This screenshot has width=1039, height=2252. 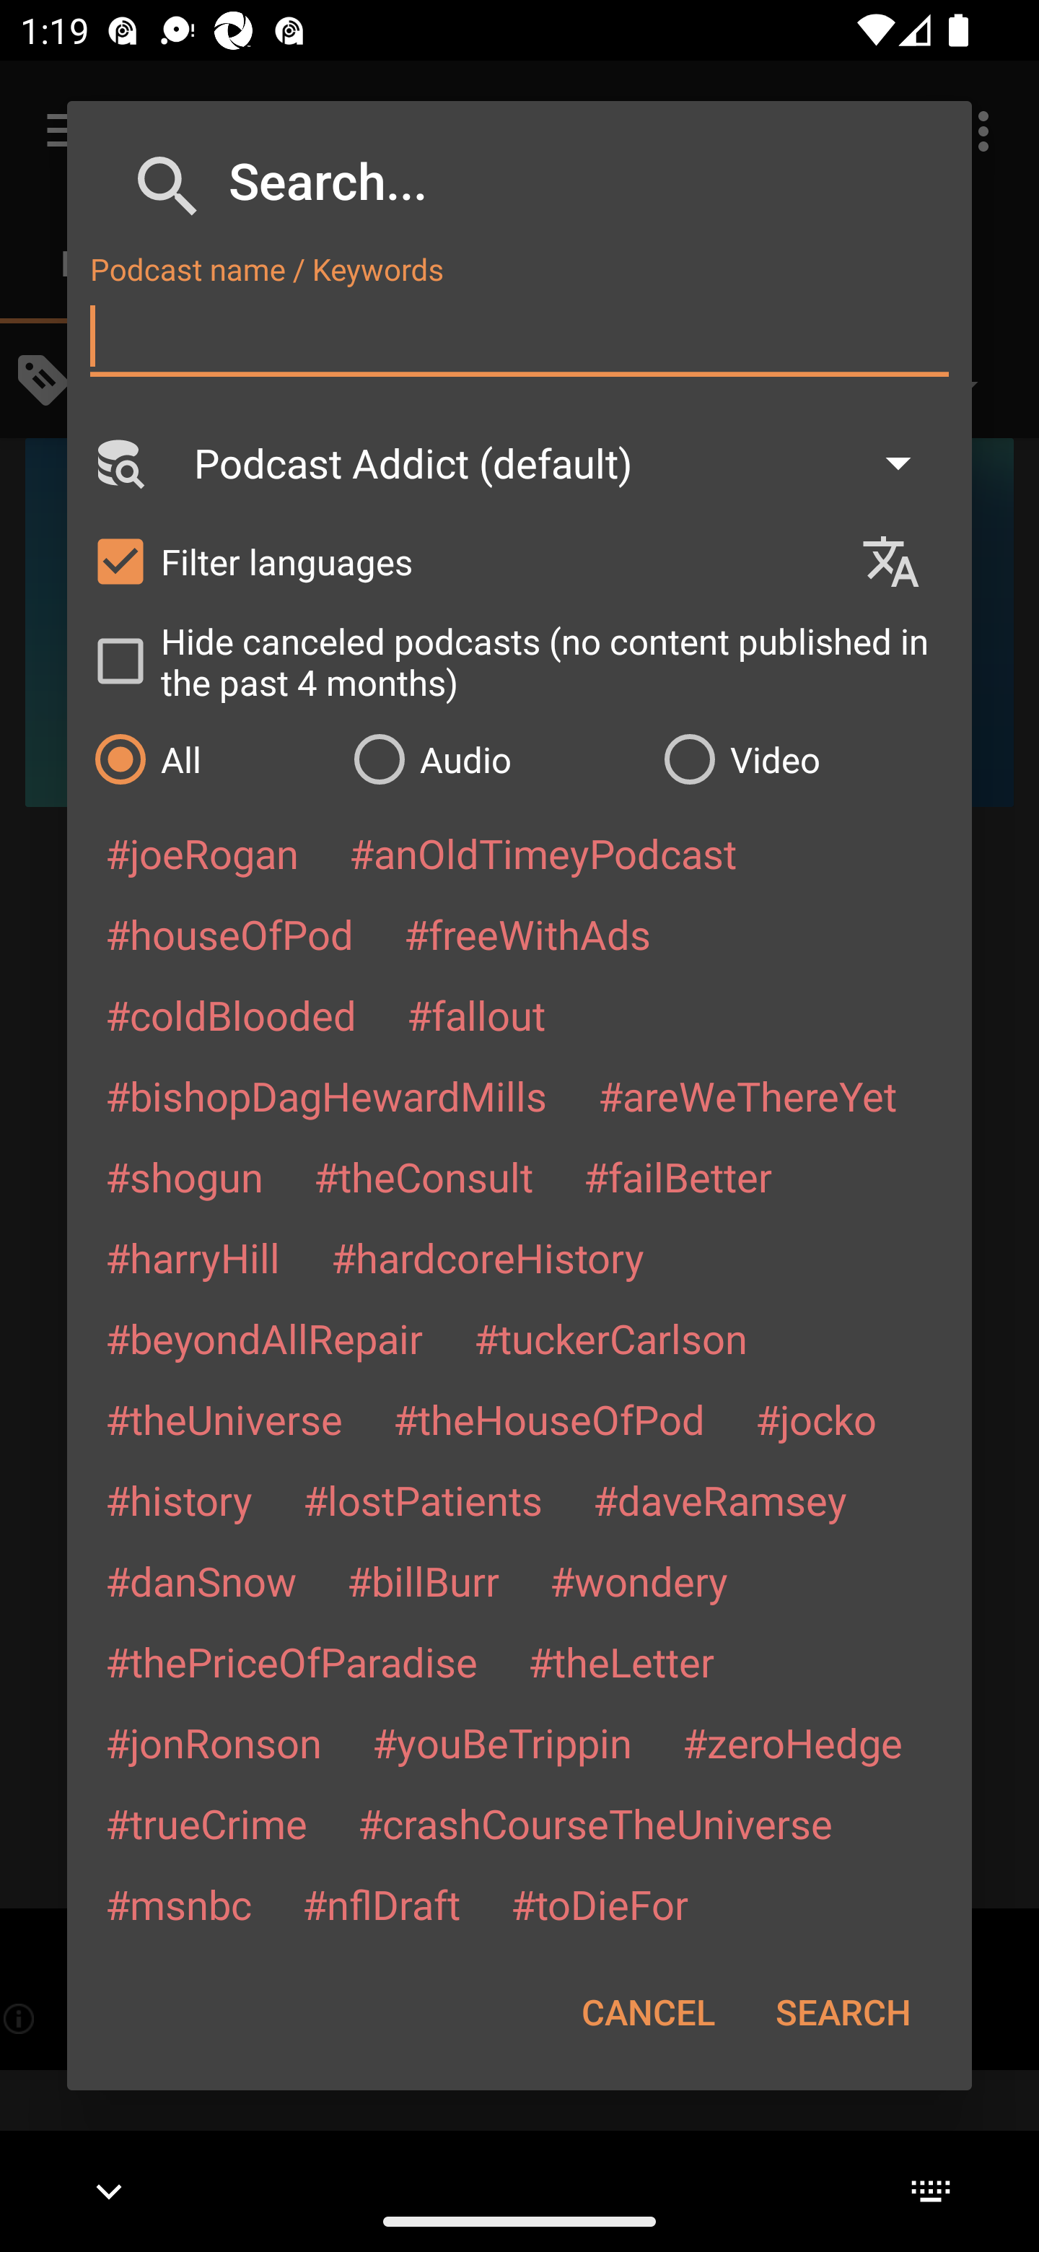 What do you see at coordinates (595, 1823) in the screenshot?
I see `#crashCourseTheUniverse` at bounding box center [595, 1823].